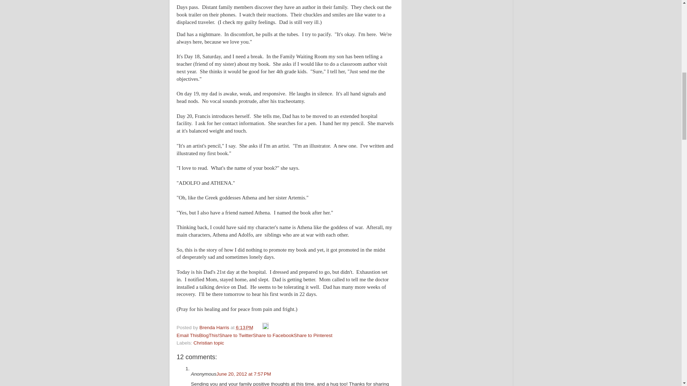  I want to click on Edit Post, so click(265, 327).